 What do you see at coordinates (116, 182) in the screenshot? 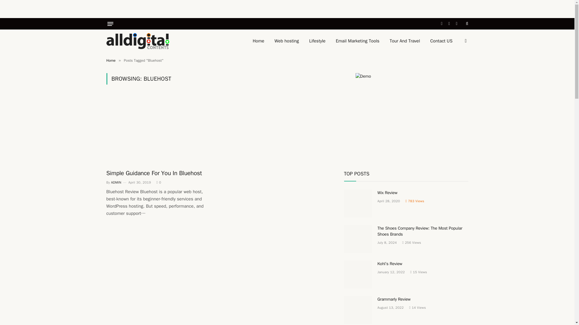
I see `Posts by admin` at bounding box center [116, 182].